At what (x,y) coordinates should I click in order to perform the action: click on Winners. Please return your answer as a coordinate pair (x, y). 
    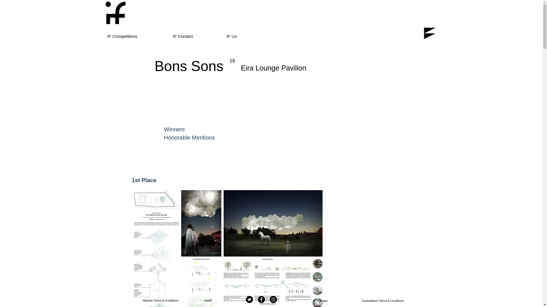
    Looking at the image, I should click on (174, 129).